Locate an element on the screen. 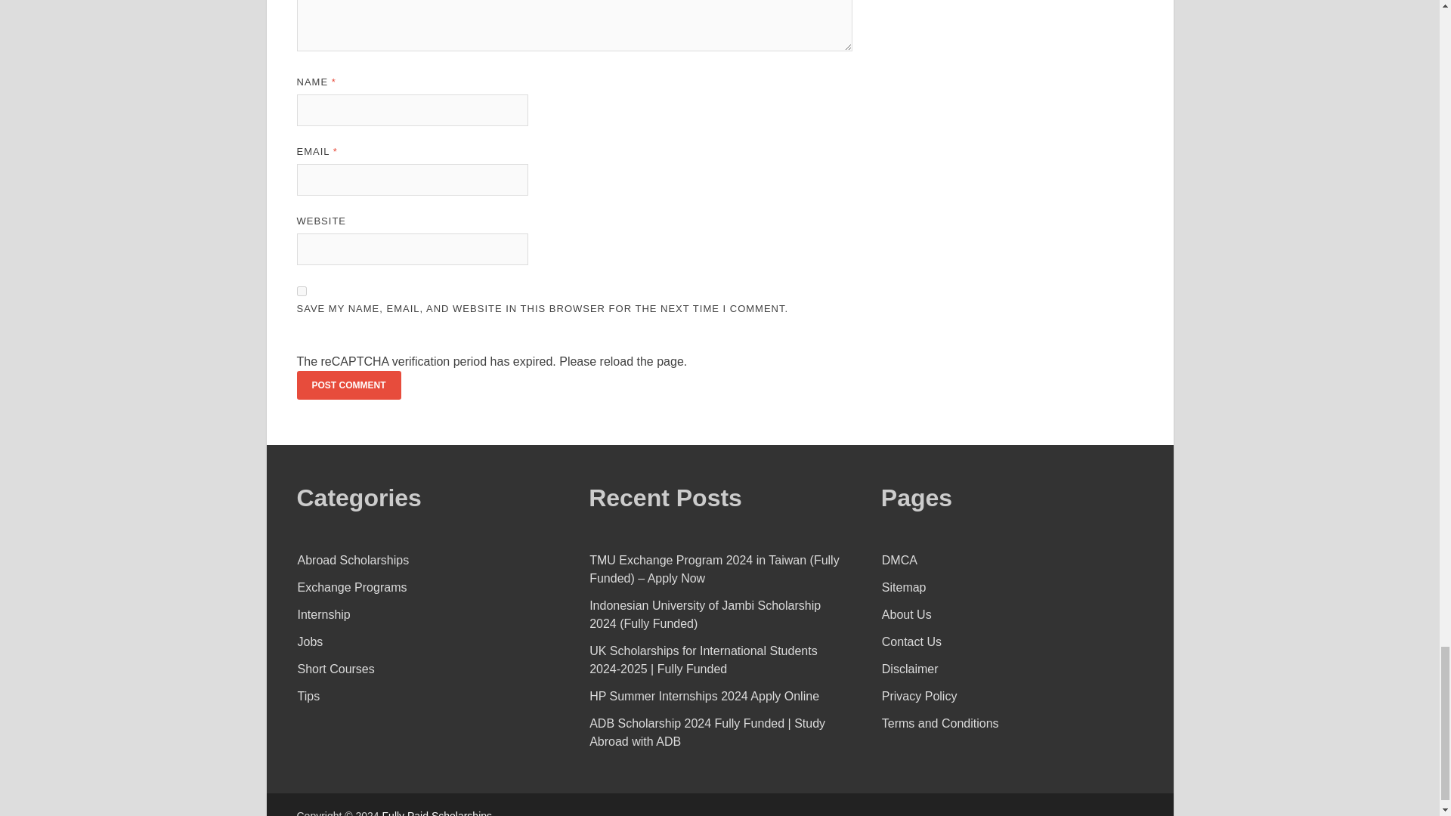 The image size is (1451, 816). yes is located at coordinates (301, 292).